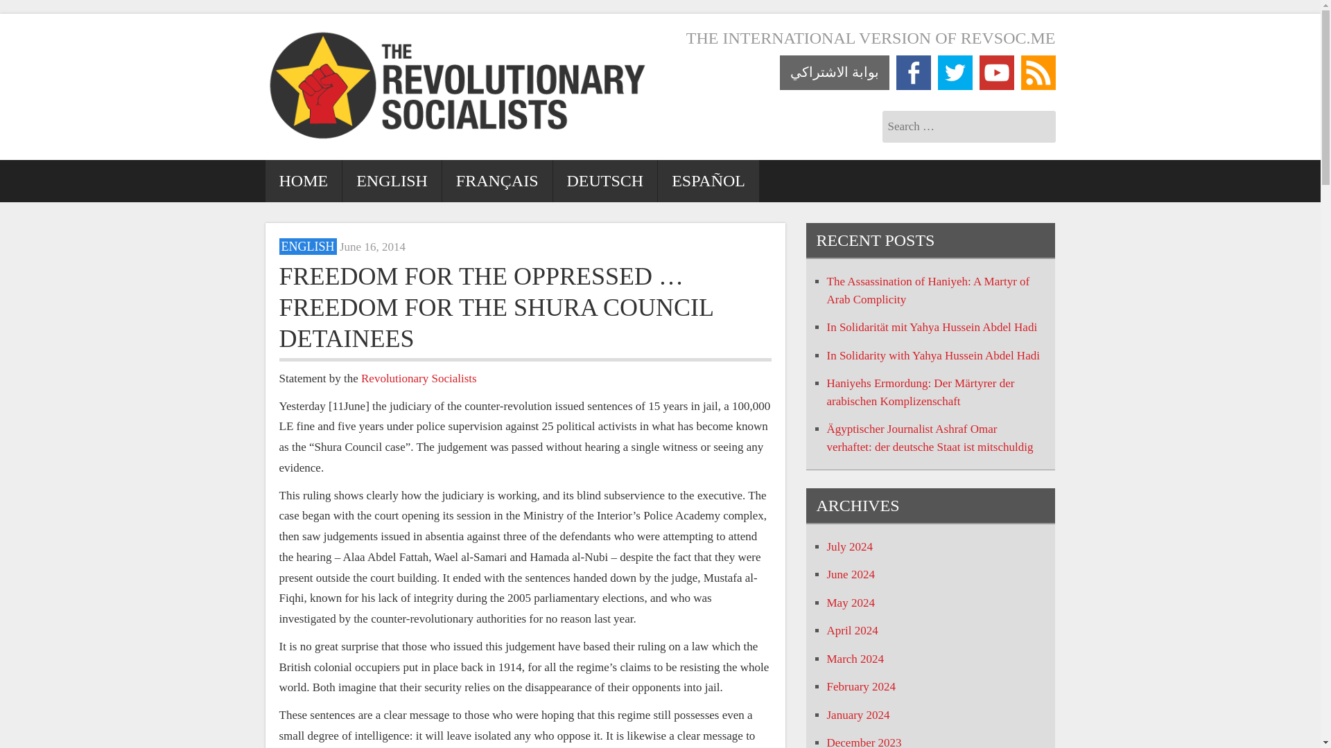  What do you see at coordinates (851, 630) in the screenshot?
I see `April 2024` at bounding box center [851, 630].